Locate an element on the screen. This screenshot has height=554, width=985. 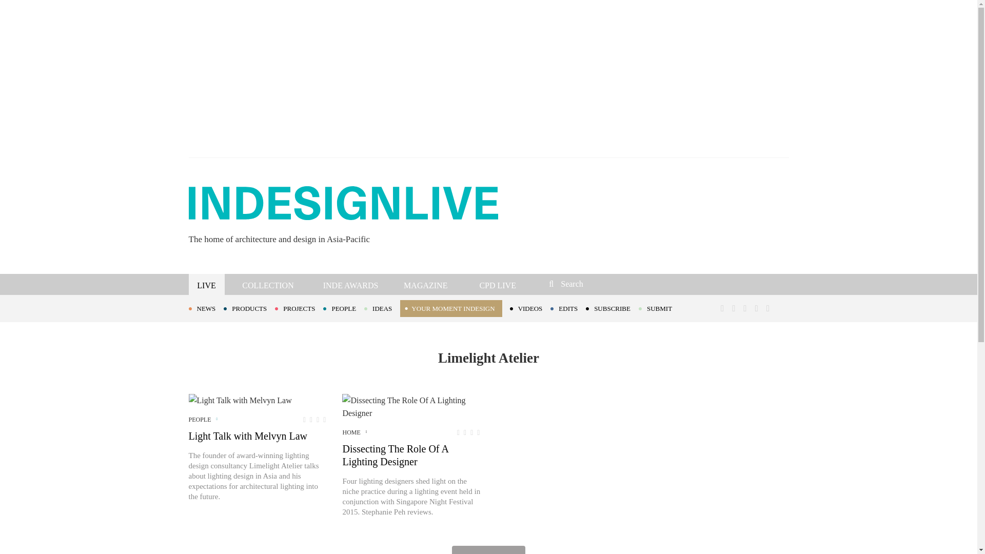
Dissecting The Role Of A Lighting Designer is located at coordinates (411, 406).